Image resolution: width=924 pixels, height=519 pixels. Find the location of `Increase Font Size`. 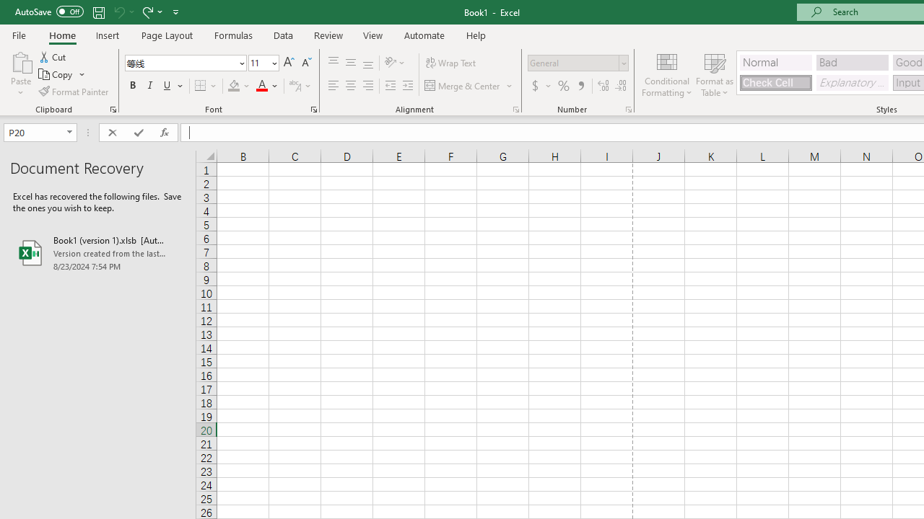

Increase Font Size is located at coordinates (289, 63).